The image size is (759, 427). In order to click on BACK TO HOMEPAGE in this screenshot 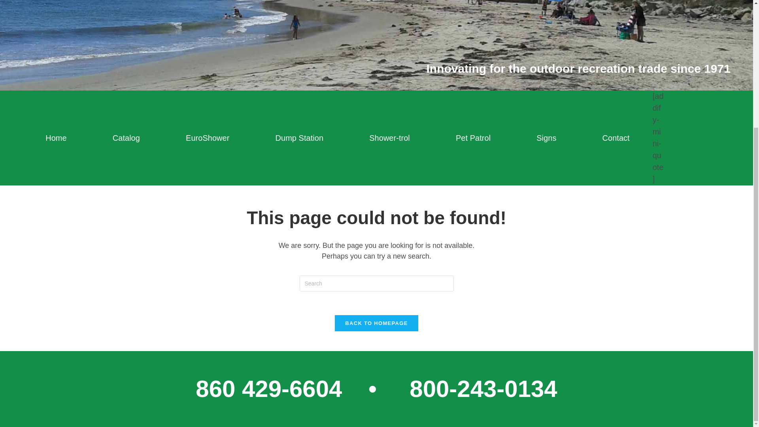, I will do `click(376, 323)`.